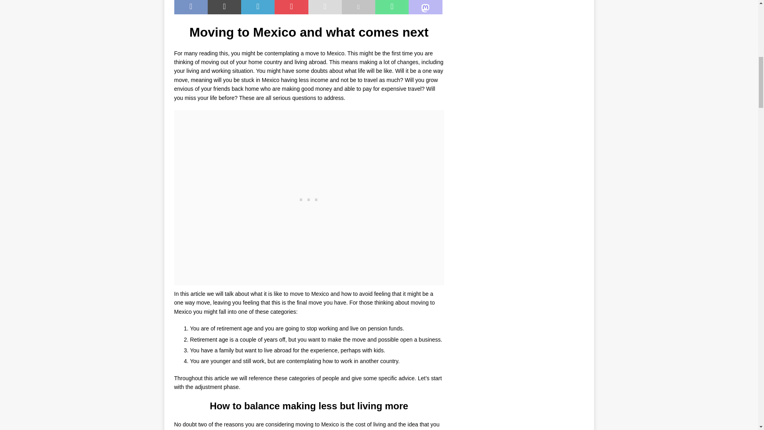 This screenshot has width=764, height=430. What do you see at coordinates (258, 7) in the screenshot?
I see `Share on LinkedIn` at bounding box center [258, 7].